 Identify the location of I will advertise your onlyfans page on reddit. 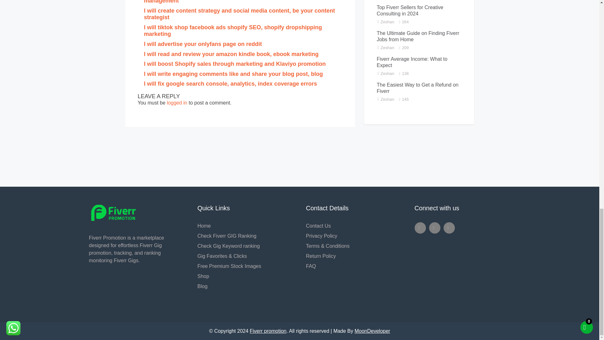
(203, 44).